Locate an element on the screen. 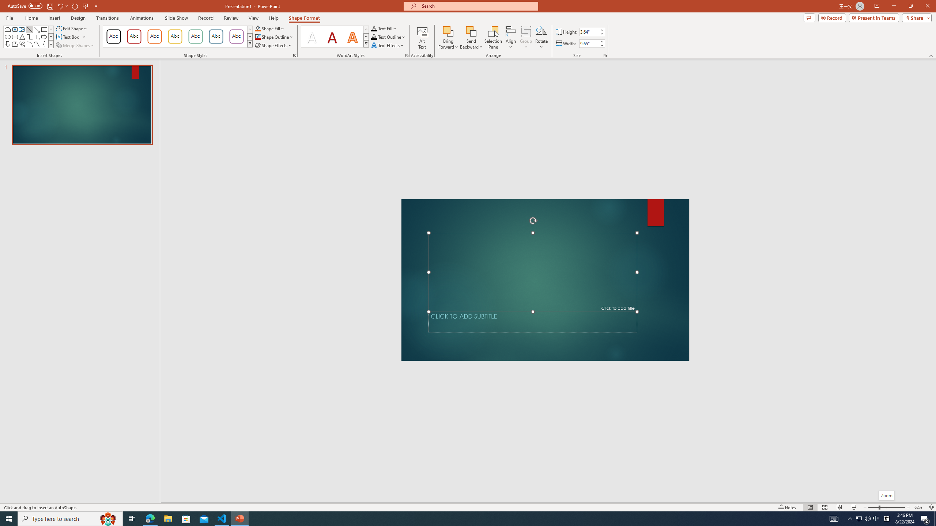 This screenshot has width=936, height=526. Colored Outline - Purple, Accent 6 is located at coordinates (237, 37).